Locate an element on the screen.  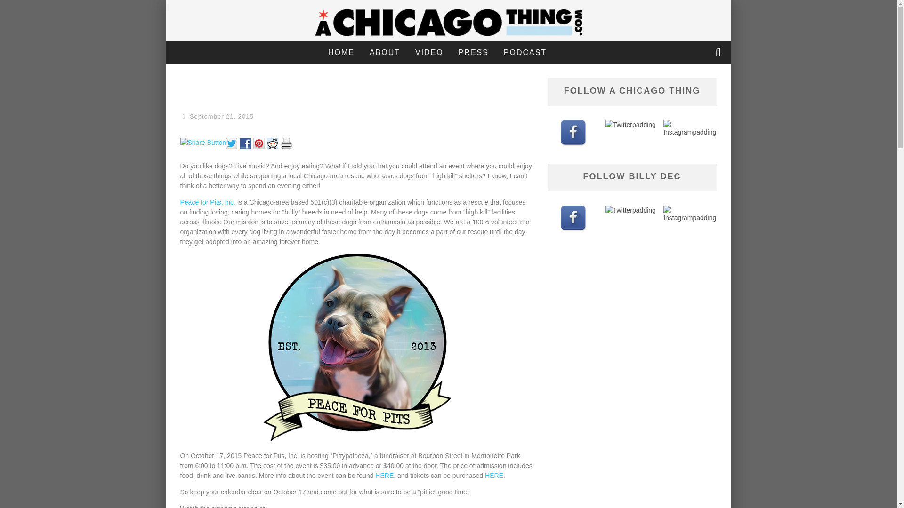
Reddit is located at coordinates (273, 142).